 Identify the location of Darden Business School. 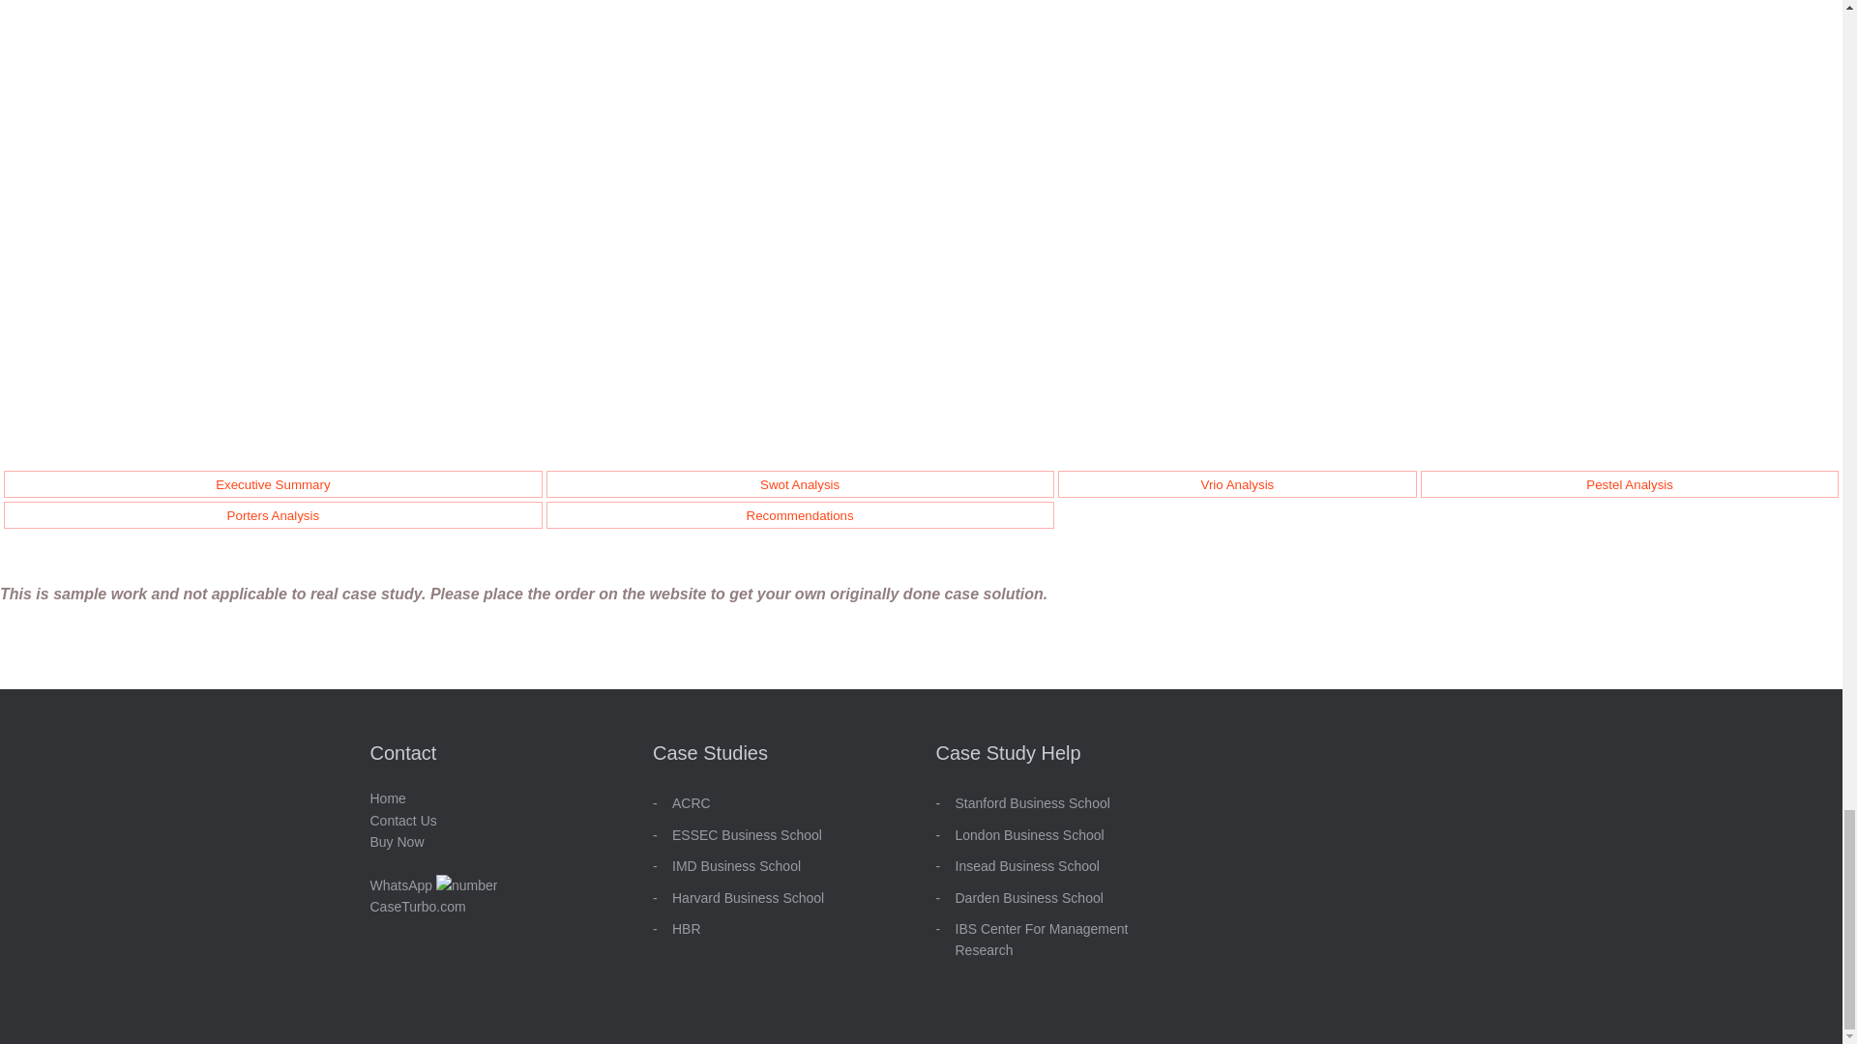
(1029, 898).